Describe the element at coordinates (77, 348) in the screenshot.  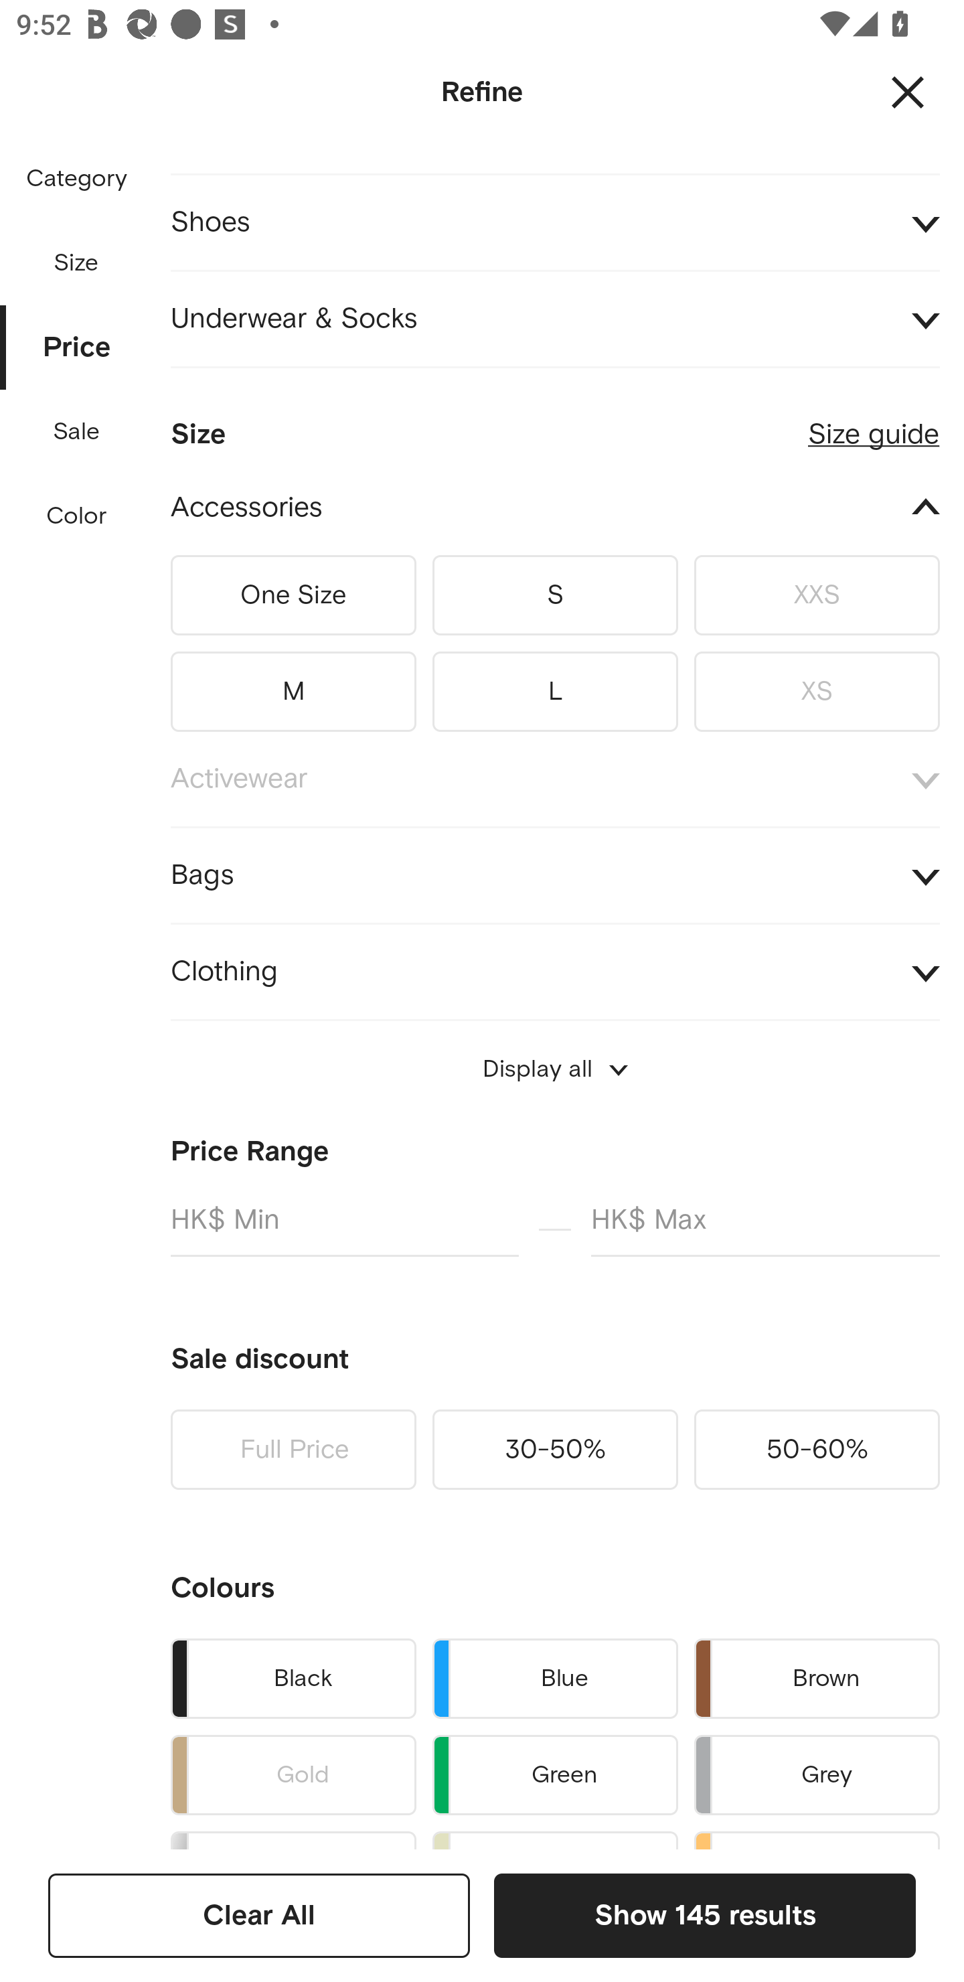
I see `Price` at that location.